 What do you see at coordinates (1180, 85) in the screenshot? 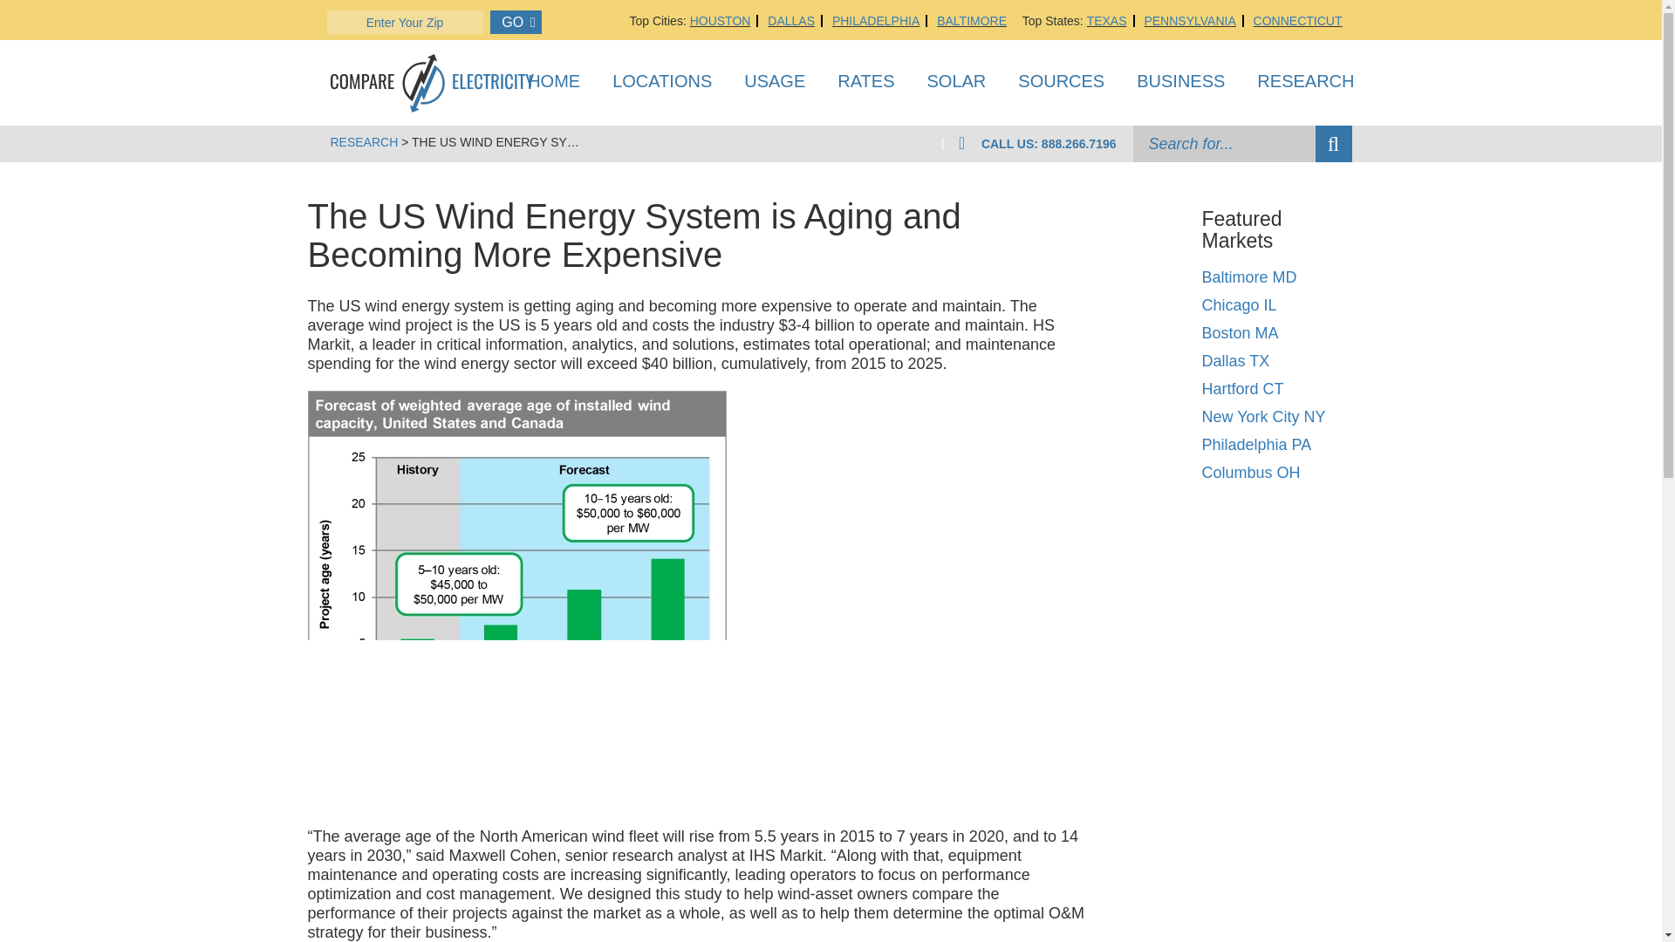
I see `BUSINESS` at bounding box center [1180, 85].